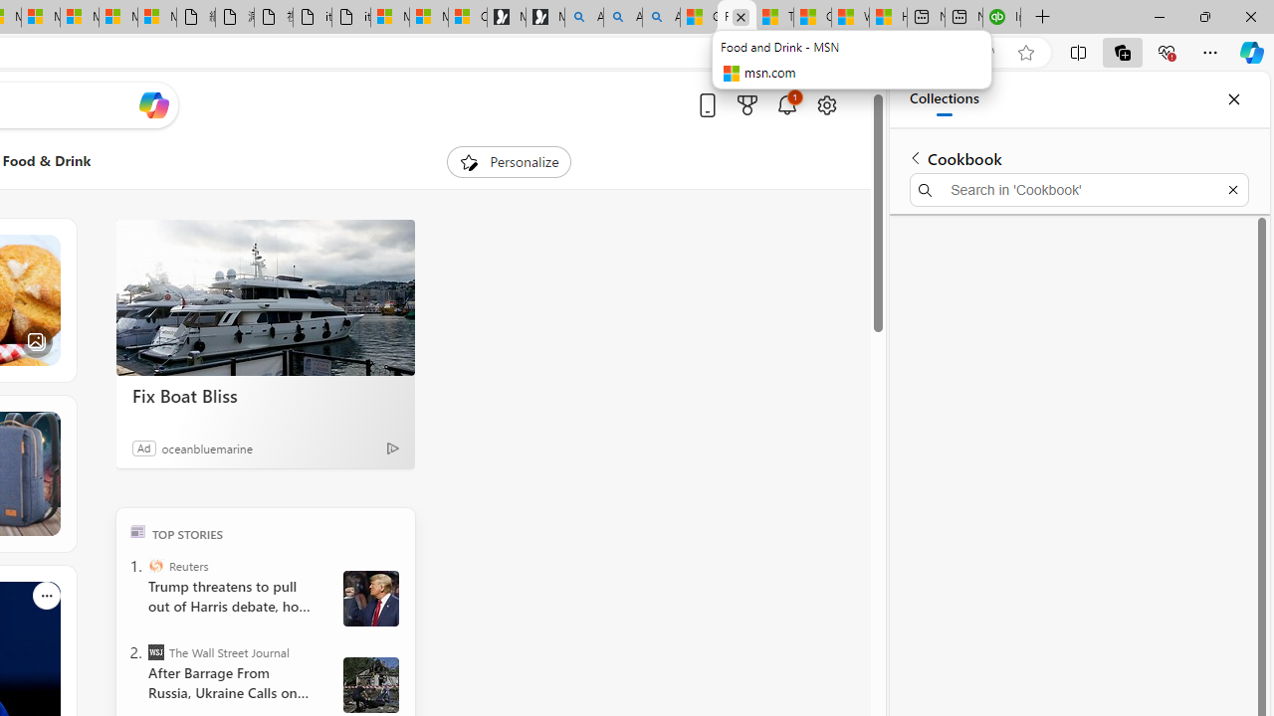  Describe the element at coordinates (1079, 189) in the screenshot. I see `Search in 'Cookbook'` at that location.